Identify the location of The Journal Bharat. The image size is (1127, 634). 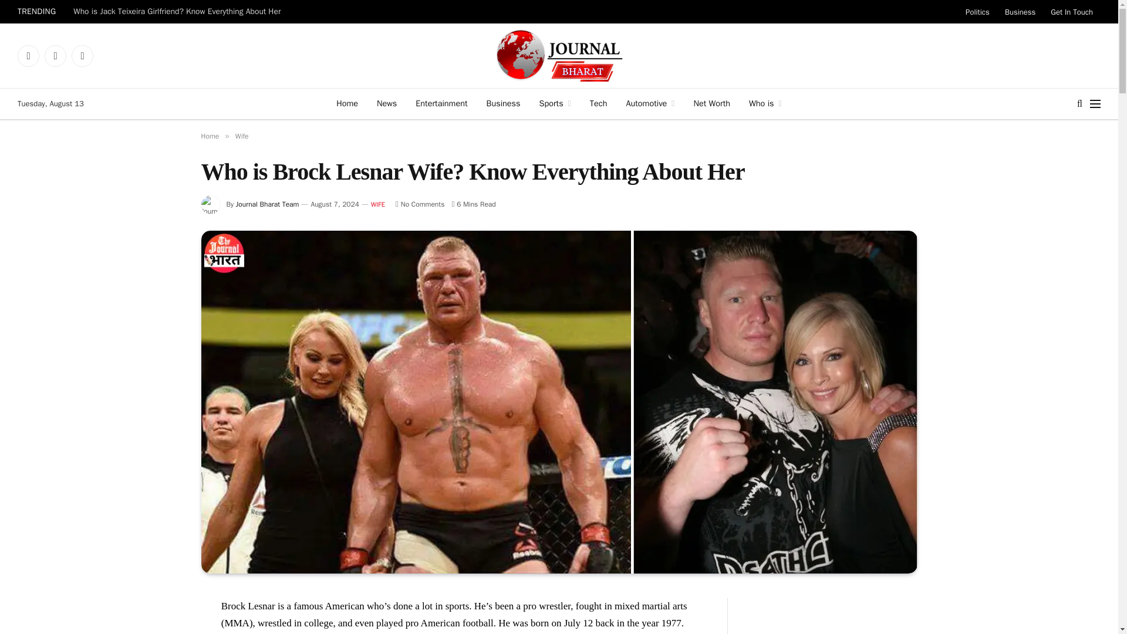
(559, 55).